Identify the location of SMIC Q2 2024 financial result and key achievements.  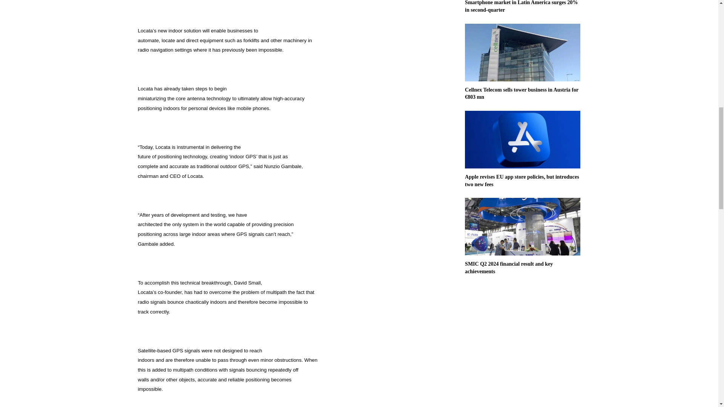
(523, 226).